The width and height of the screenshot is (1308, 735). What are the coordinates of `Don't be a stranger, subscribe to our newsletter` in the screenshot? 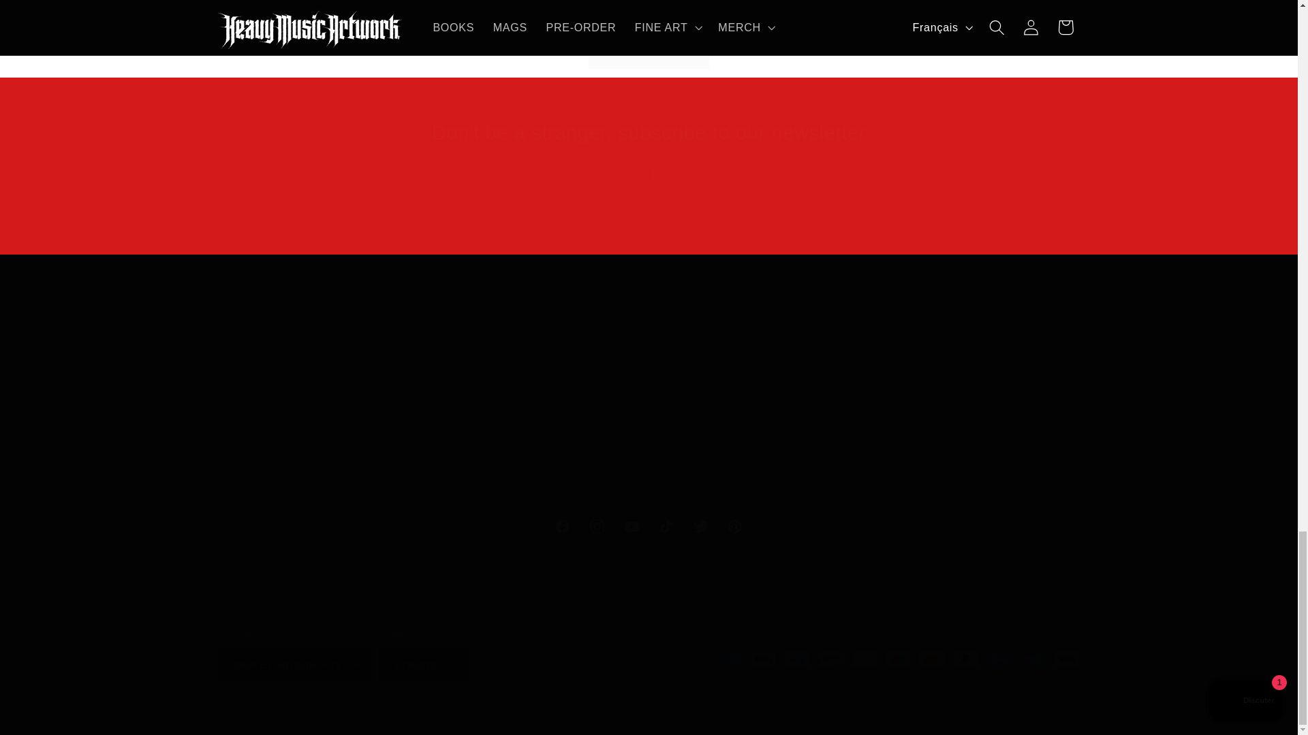 It's located at (649, 133).